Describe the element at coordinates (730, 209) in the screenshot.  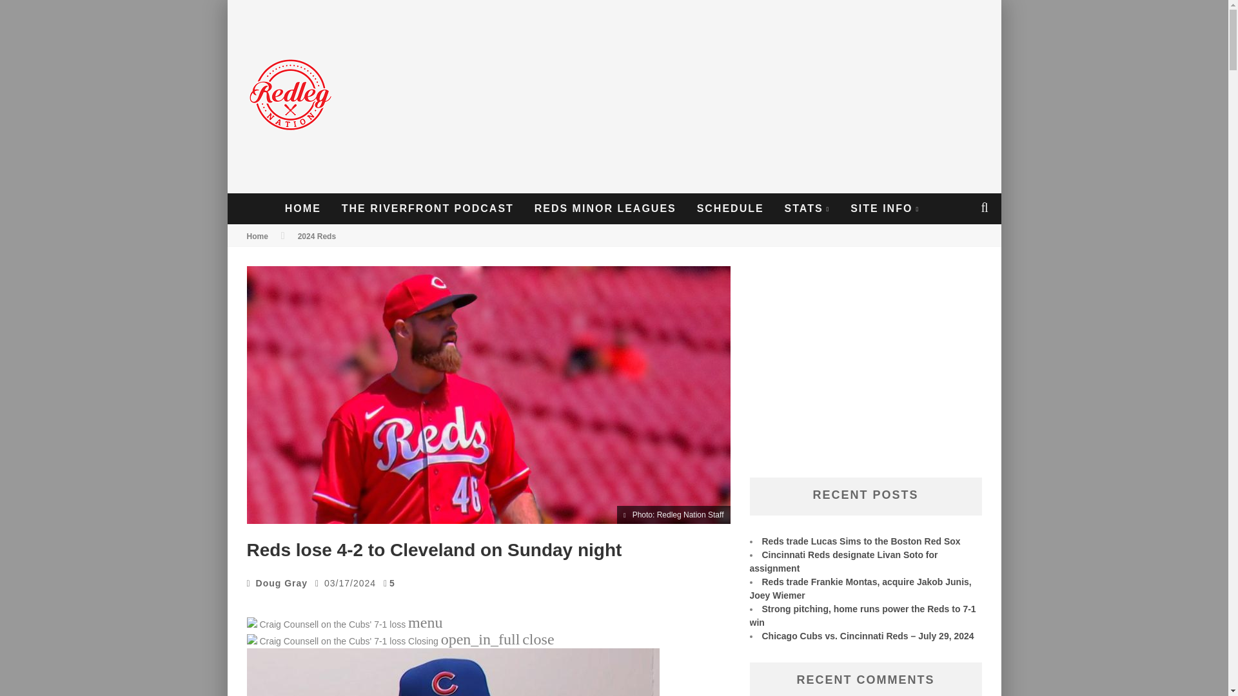
I see `SCHEDULE` at that location.